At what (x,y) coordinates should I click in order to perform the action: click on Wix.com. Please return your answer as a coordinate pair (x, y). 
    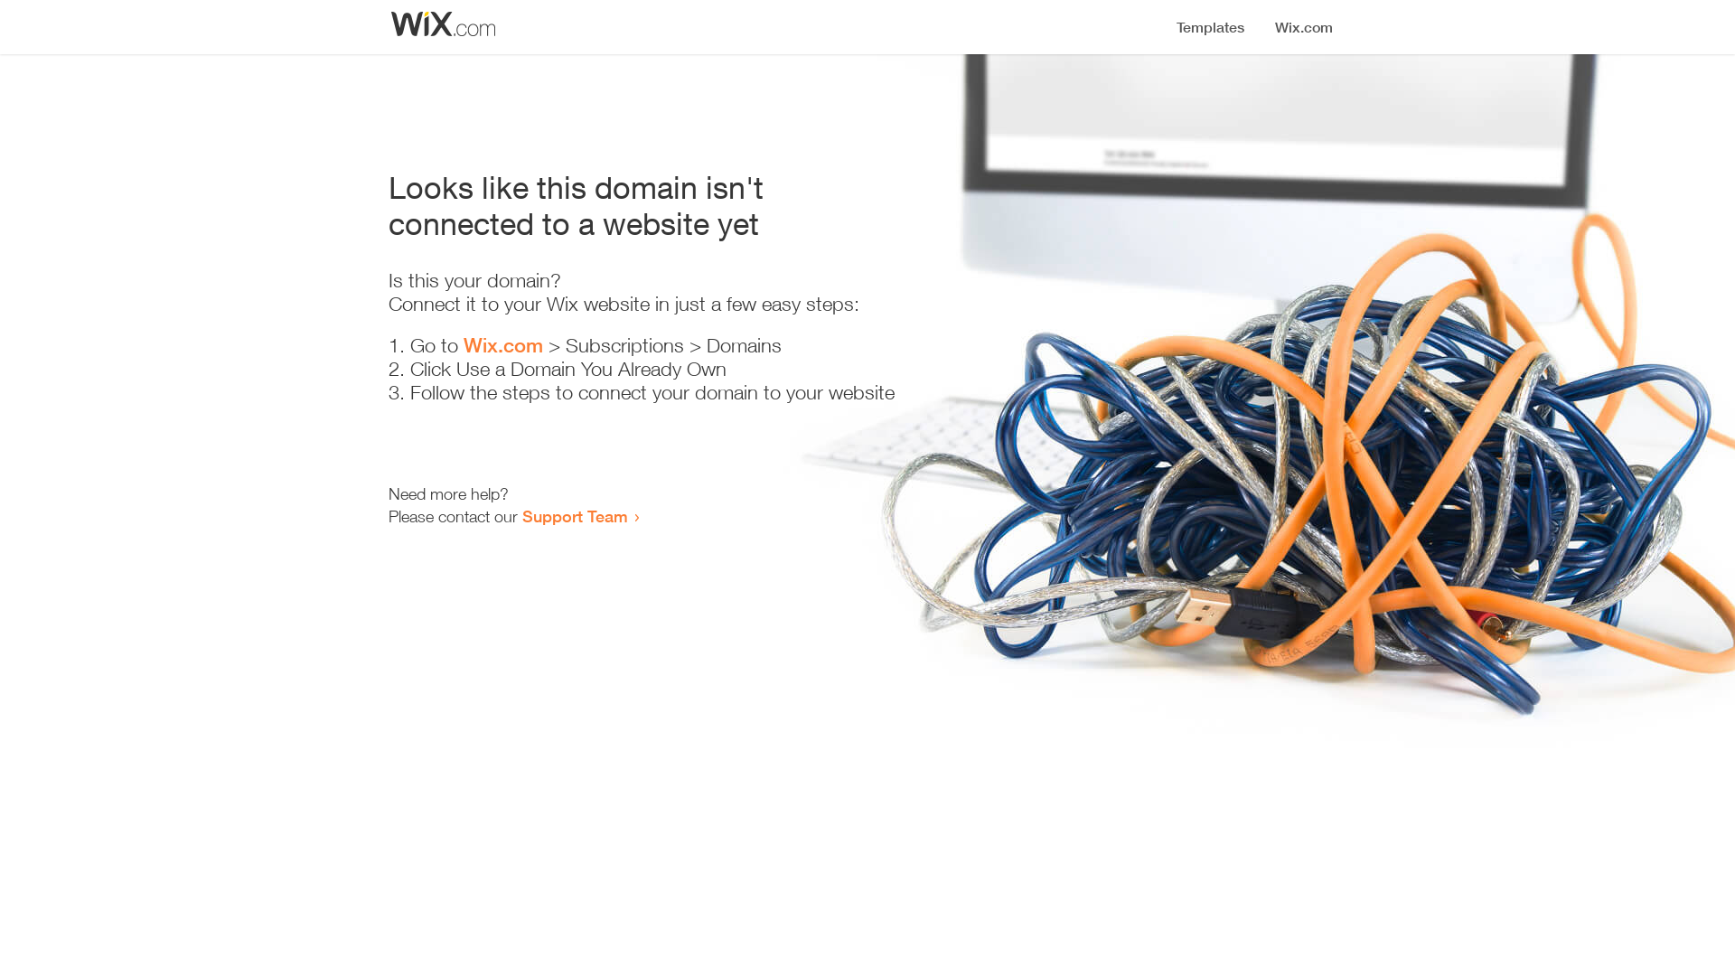
    Looking at the image, I should click on (503, 345).